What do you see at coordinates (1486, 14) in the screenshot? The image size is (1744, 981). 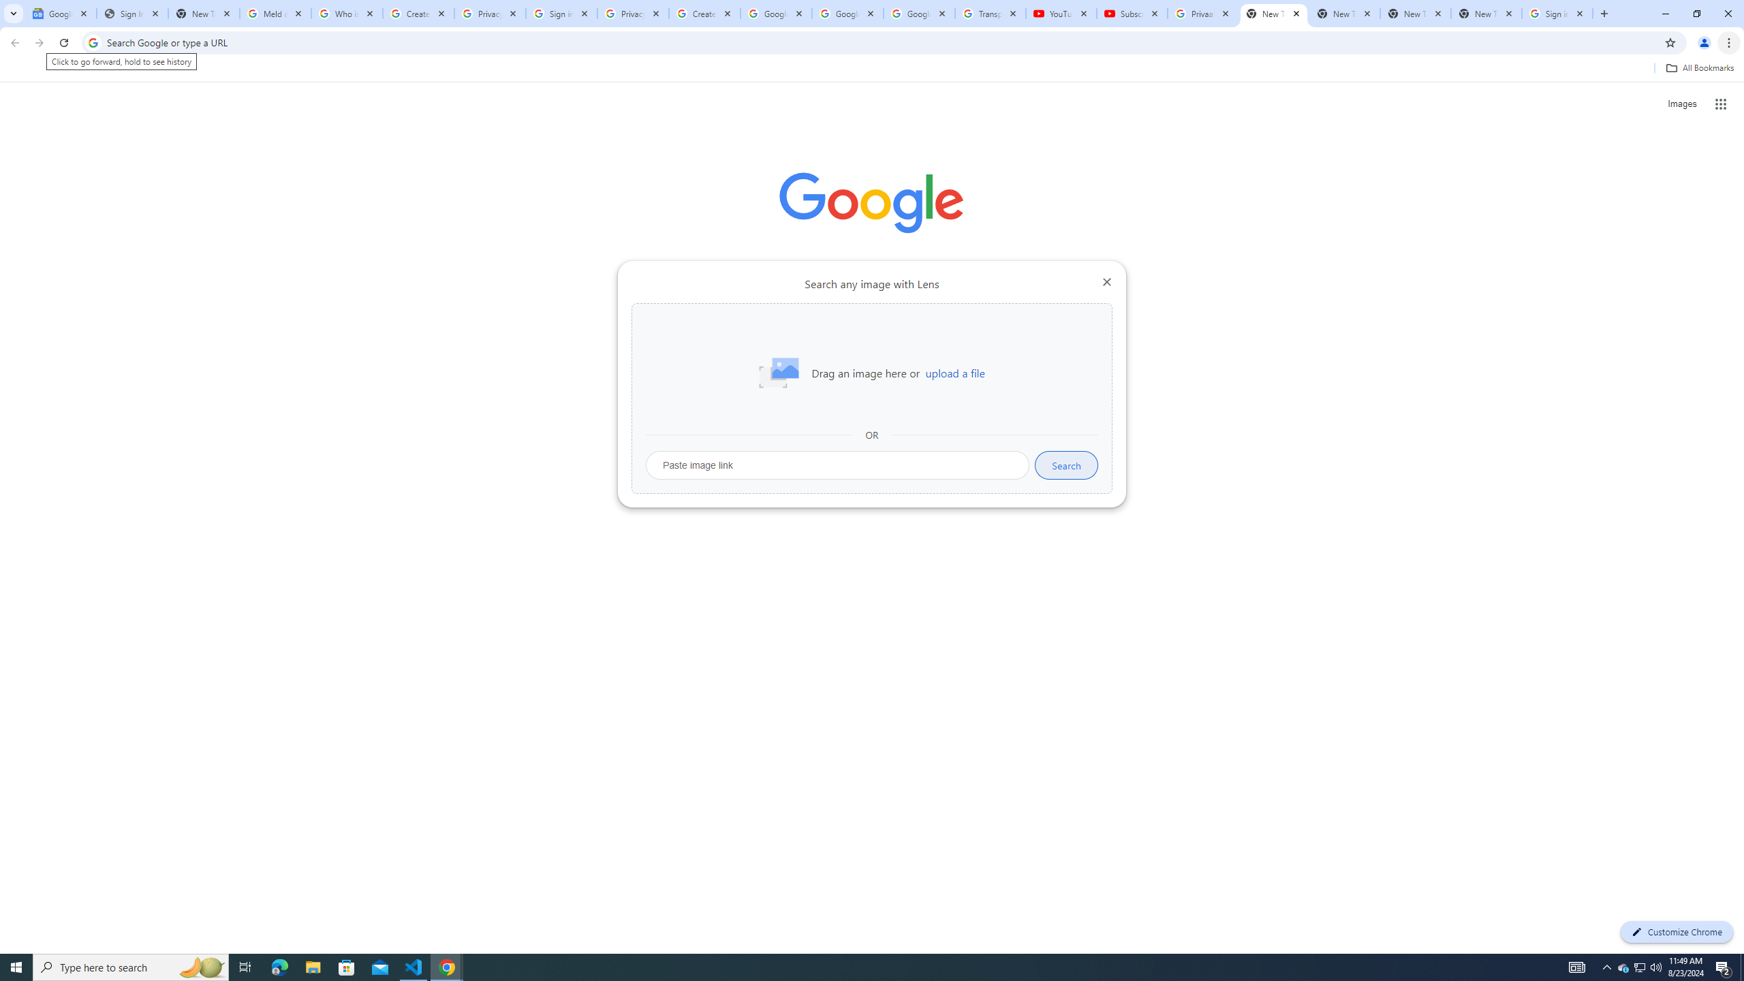 I see `New Tab` at bounding box center [1486, 14].